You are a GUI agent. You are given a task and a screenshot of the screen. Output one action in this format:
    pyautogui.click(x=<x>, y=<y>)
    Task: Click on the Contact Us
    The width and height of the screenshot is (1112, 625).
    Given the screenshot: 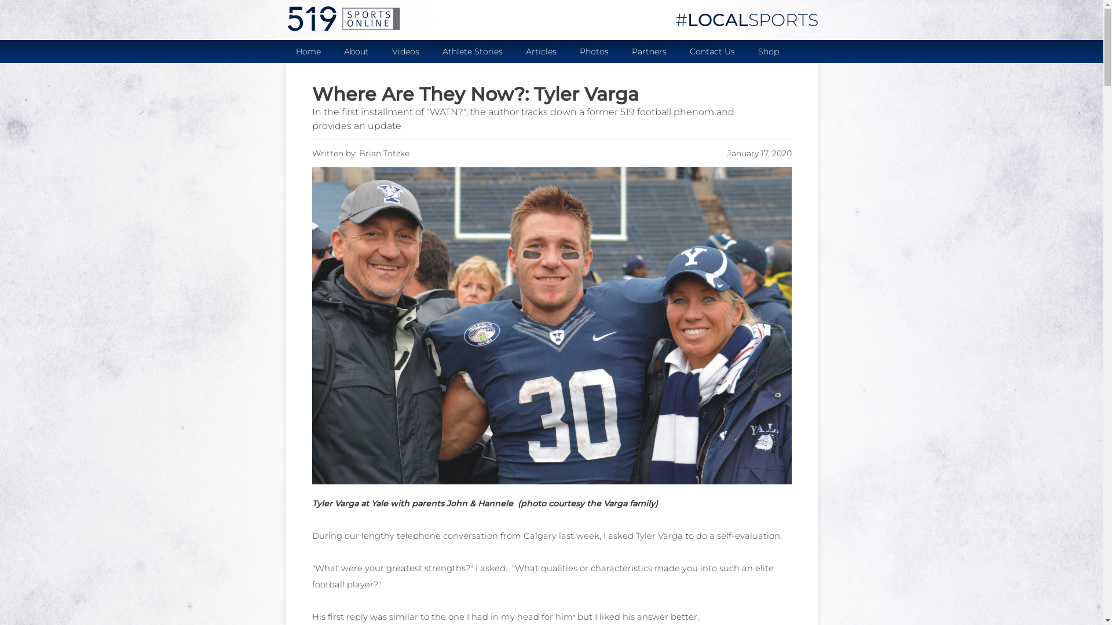 What is the action you would take?
    pyautogui.click(x=712, y=50)
    